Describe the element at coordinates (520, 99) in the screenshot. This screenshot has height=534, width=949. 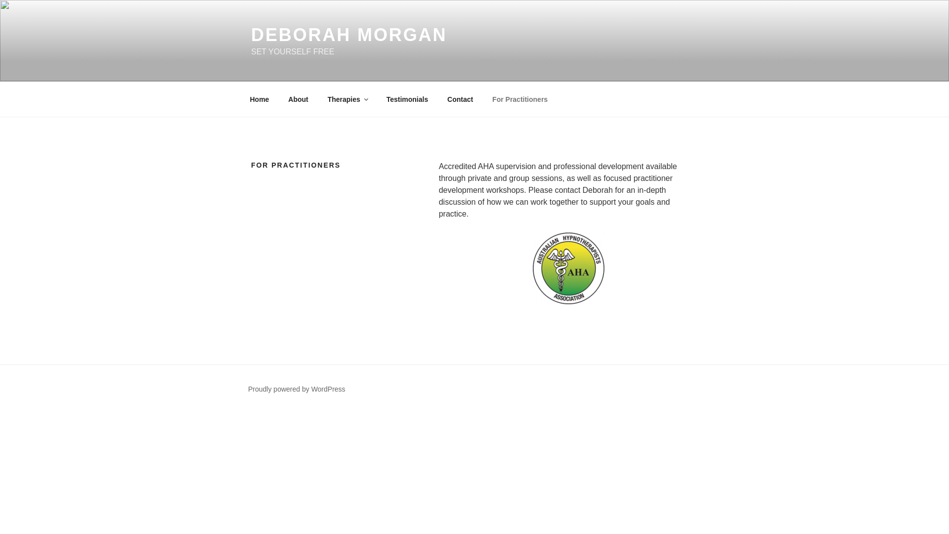
I see `For Practitioners` at that location.